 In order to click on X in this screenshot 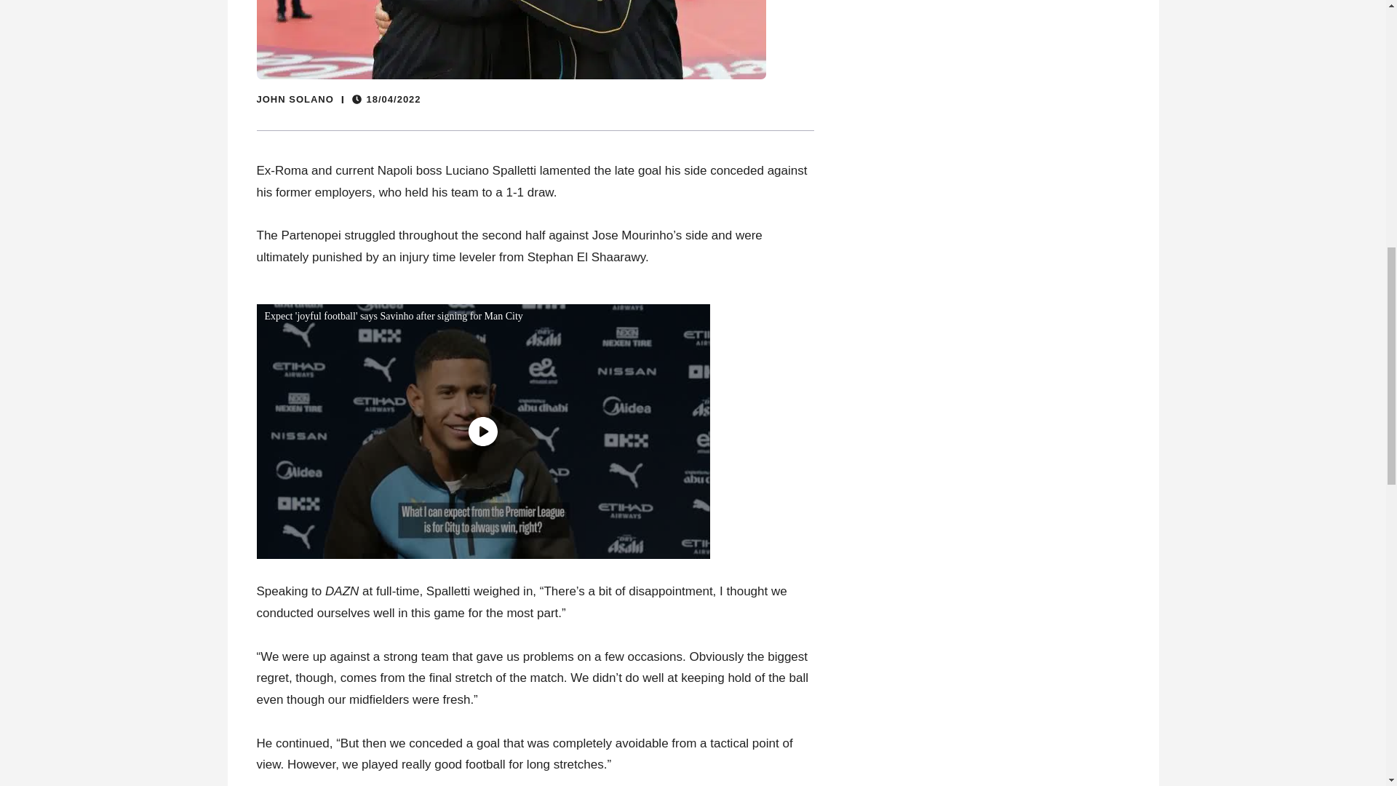, I will do `click(1377, 729)`.